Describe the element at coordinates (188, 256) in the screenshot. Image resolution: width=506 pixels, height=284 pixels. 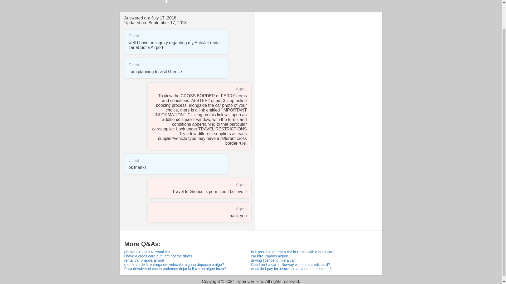
I see `i have a credit card but i am not the driver` at that location.